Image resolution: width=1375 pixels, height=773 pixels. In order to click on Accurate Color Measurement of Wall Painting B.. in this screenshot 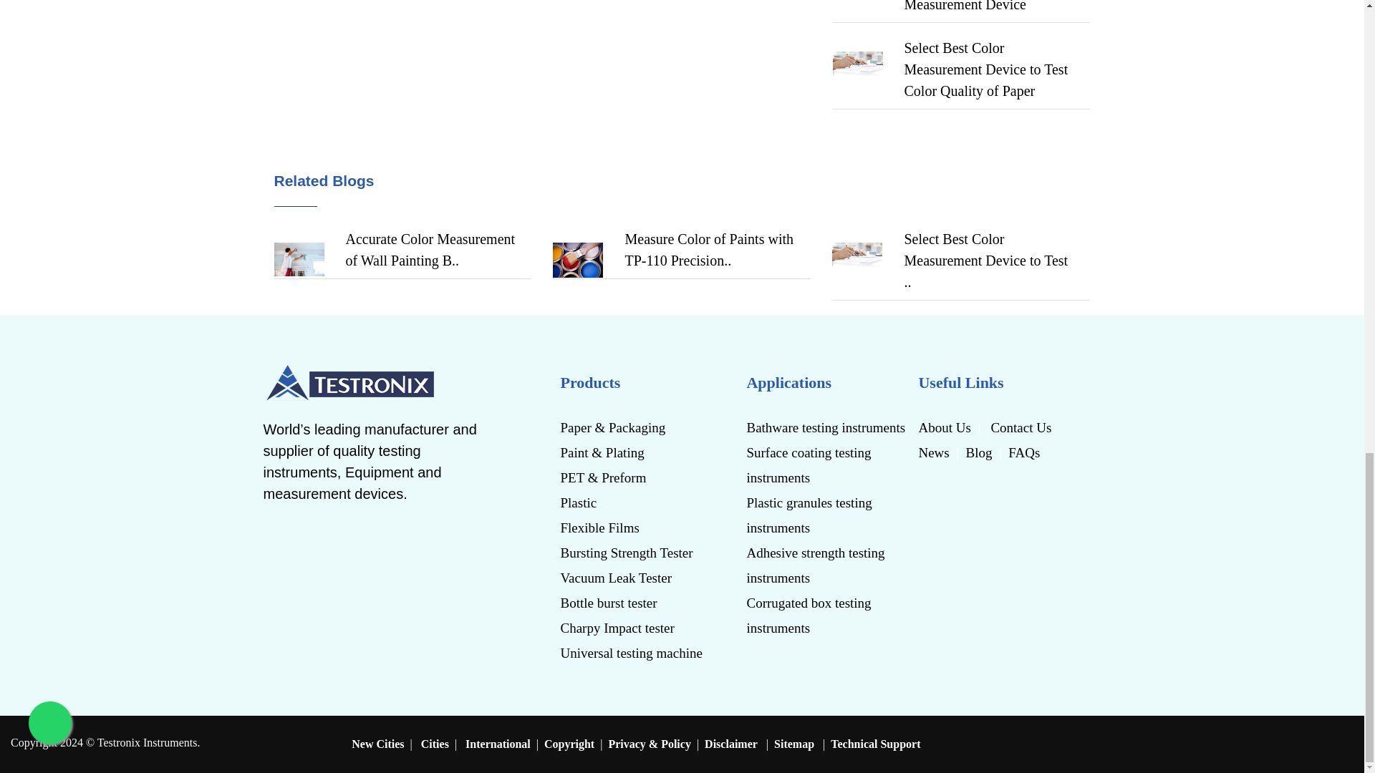, I will do `click(430, 249)`.